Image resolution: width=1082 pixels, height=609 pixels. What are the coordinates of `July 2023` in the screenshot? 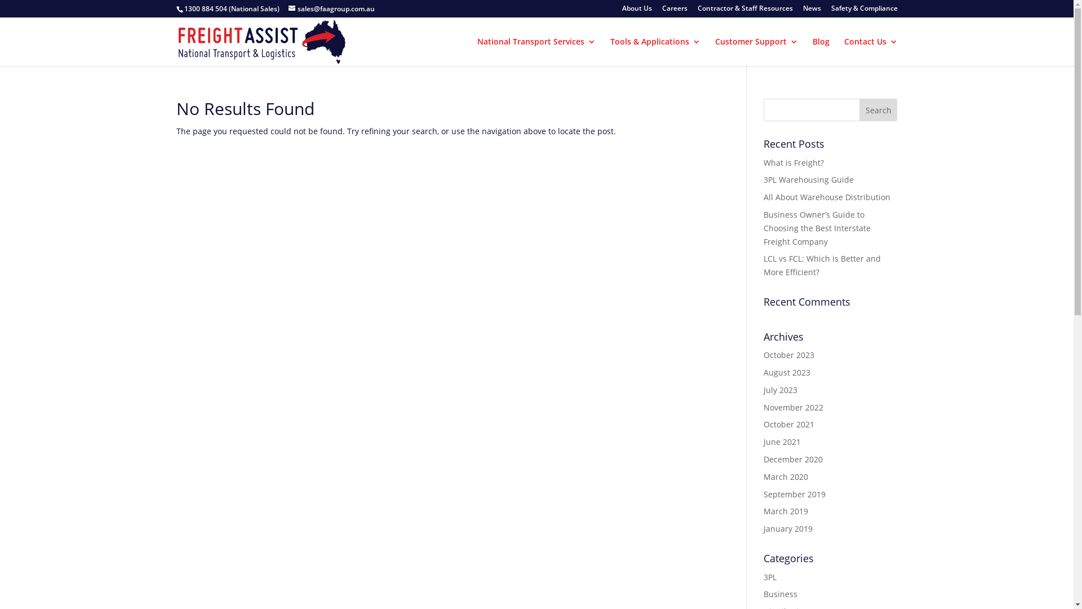 It's located at (781, 390).